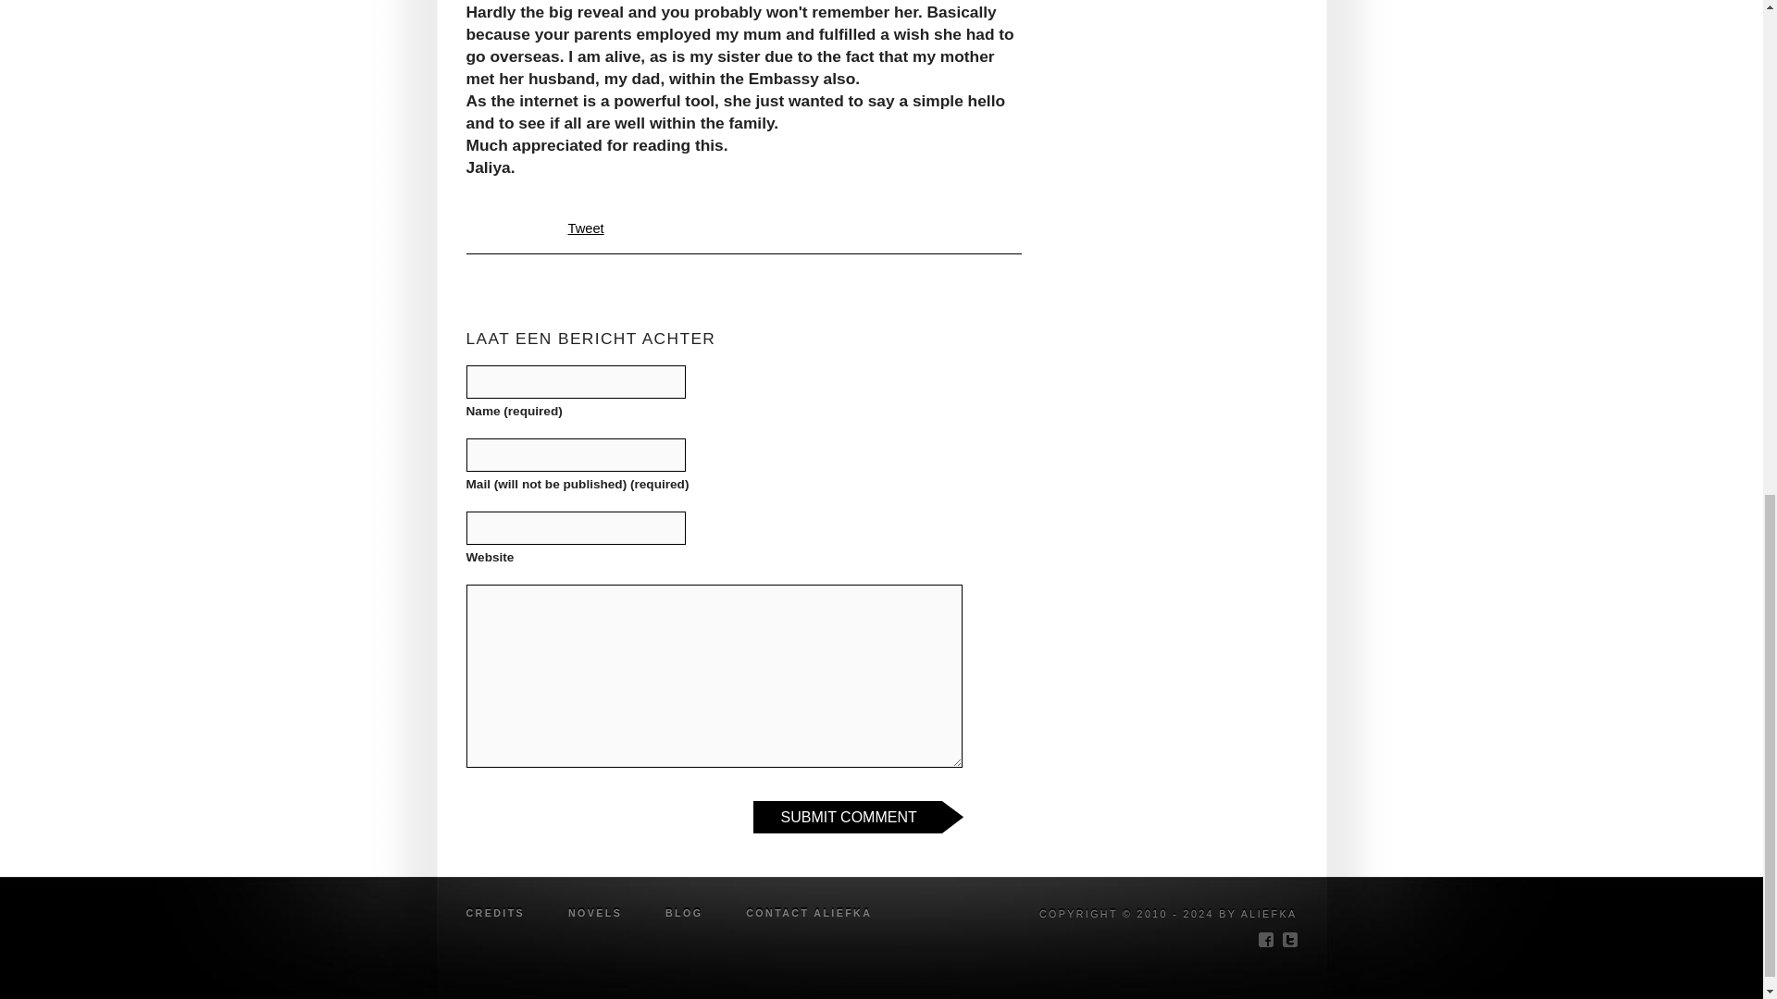 This screenshot has height=999, width=1777. What do you see at coordinates (858, 817) in the screenshot?
I see `SUBMIT COMMENT` at bounding box center [858, 817].